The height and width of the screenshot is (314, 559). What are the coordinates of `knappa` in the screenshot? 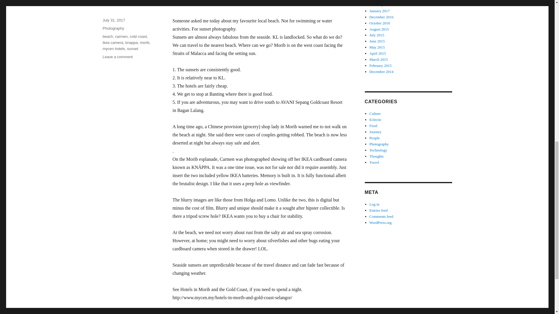 It's located at (132, 42).